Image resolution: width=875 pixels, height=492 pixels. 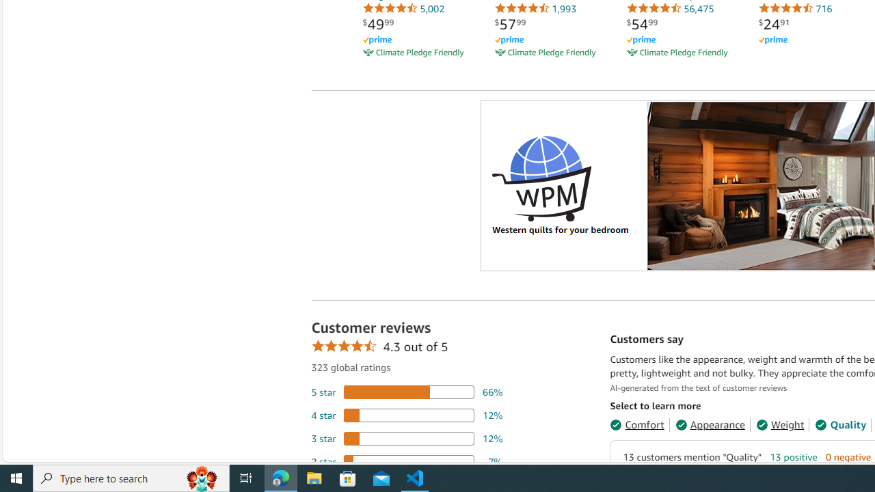 What do you see at coordinates (378, 24) in the screenshot?
I see `$49.99` at bounding box center [378, 24].